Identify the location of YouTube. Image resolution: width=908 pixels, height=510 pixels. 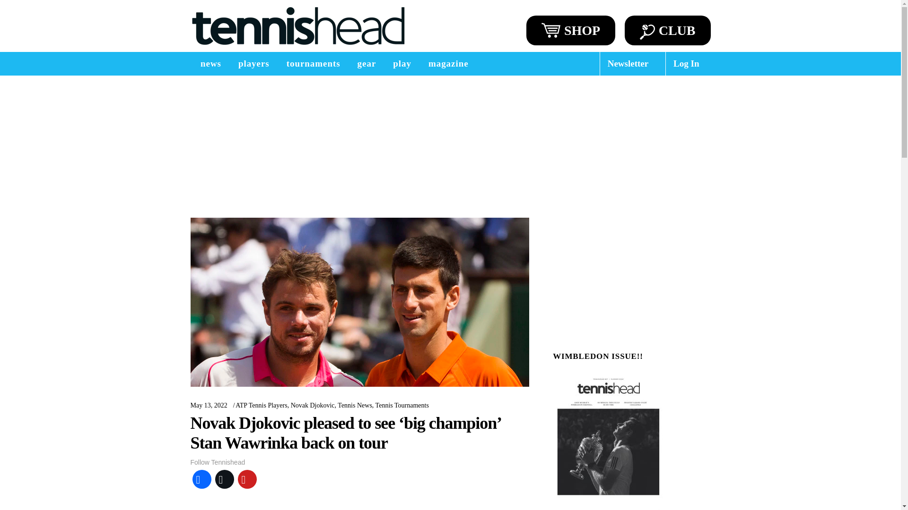
(246, 479).